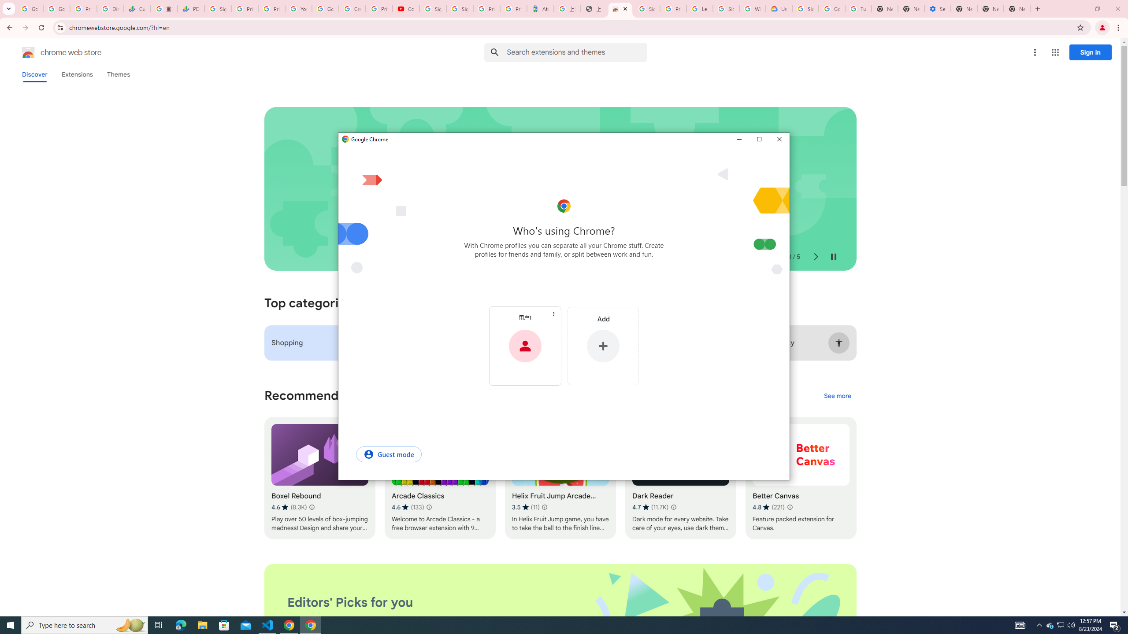 Image resolution: width=1128 pixels, height=634 pixels. Describe the element at coordinates (137, 9) in the screenshot. I see `Currencies - Google Finance` at that location.